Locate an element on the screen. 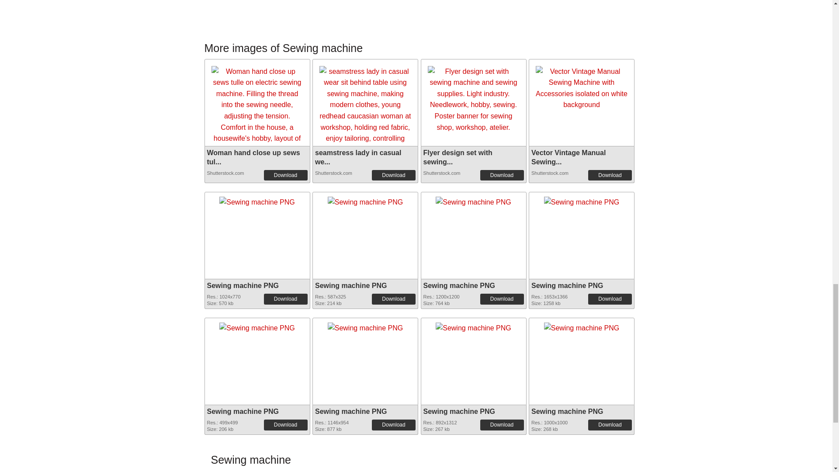 Image resolution: width=839 pixels, height=472 pixels. Flyer design set with sewing... is located at coordinates (457, 157).